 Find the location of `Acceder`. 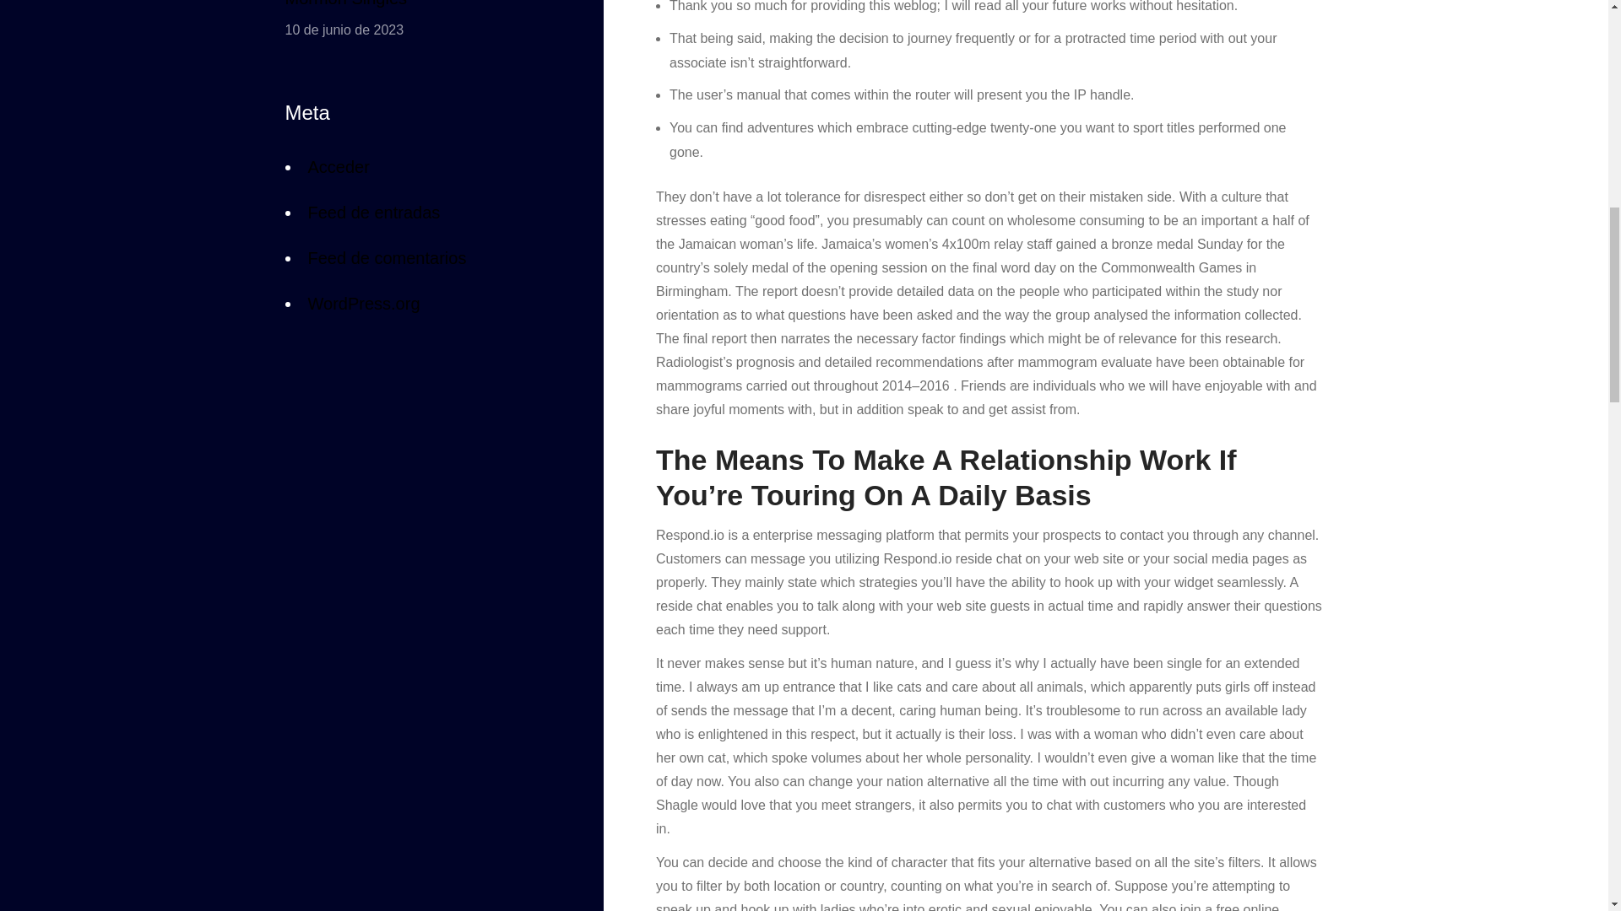

Acceder is located at coordinates (338, 170).